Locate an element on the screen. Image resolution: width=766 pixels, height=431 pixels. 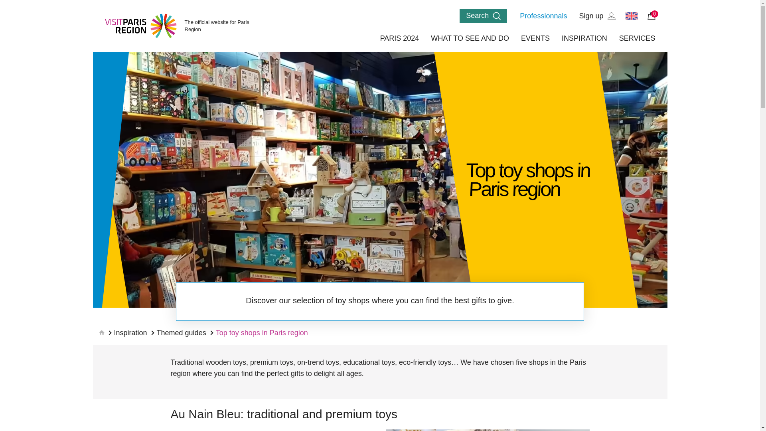
Sign up is located at coordinates (597, 16).